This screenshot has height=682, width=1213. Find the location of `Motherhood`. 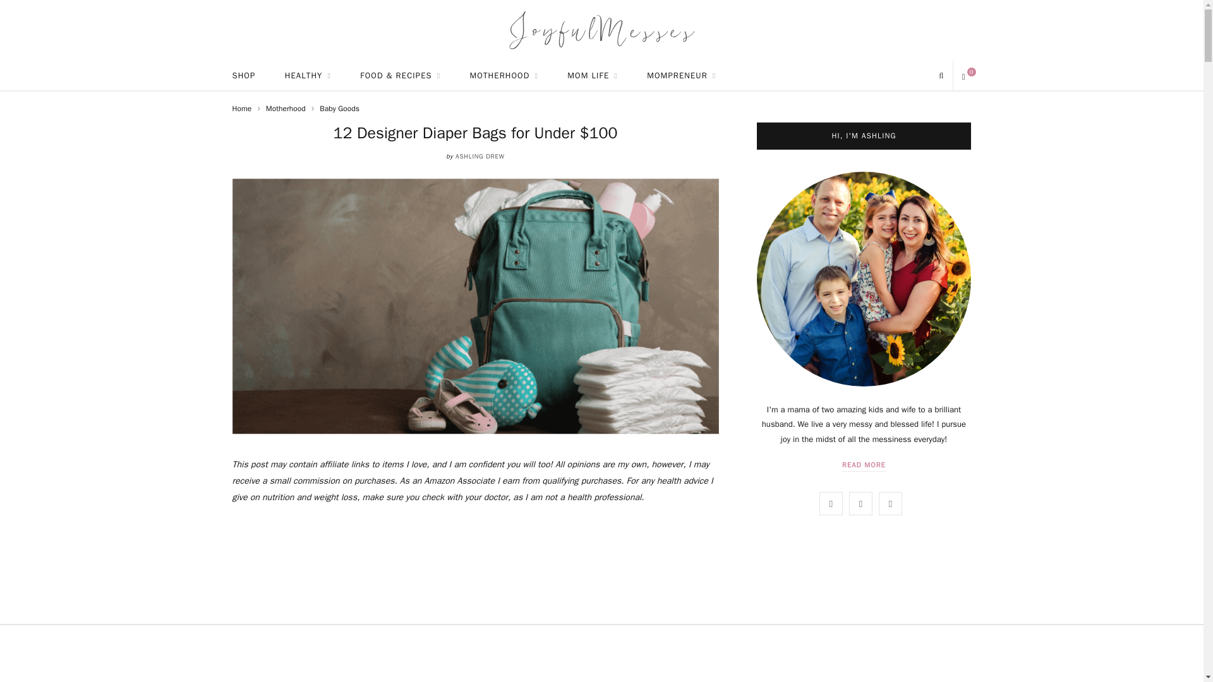

Motherhood is located at coordinates (286, 109).